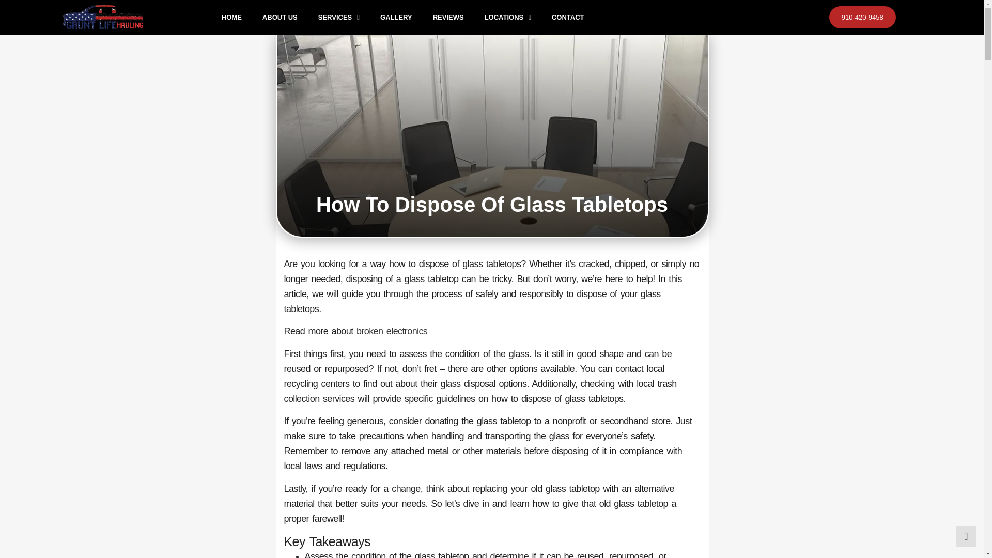 Image resolution: width=992 pixels, height=558 pixels. Describe the element at coordinates (280, 18) in the screenshot. I see `ABOUT US` at that location.